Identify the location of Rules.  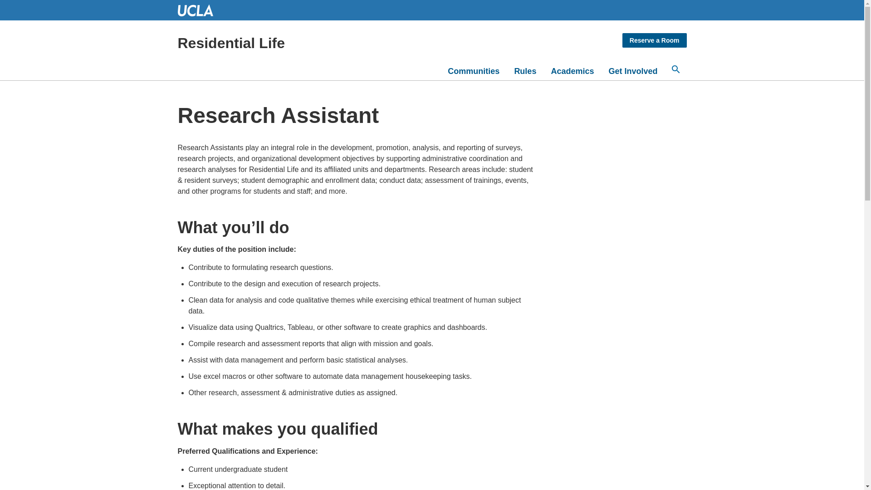
(525, 71).